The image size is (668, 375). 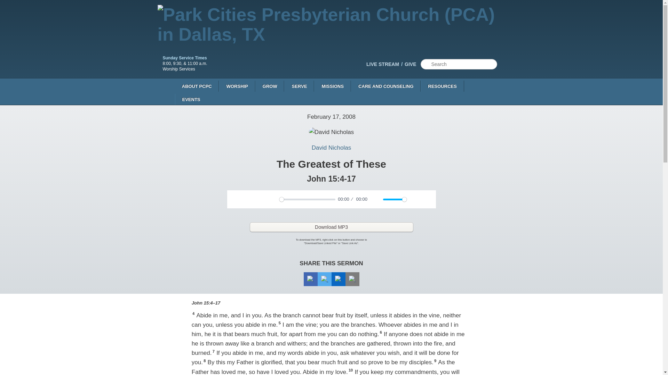 What do you see at coordinates (197, 86) in the screenshot?
I see `ABOUT PCPC` at bounding box center [197, 86].